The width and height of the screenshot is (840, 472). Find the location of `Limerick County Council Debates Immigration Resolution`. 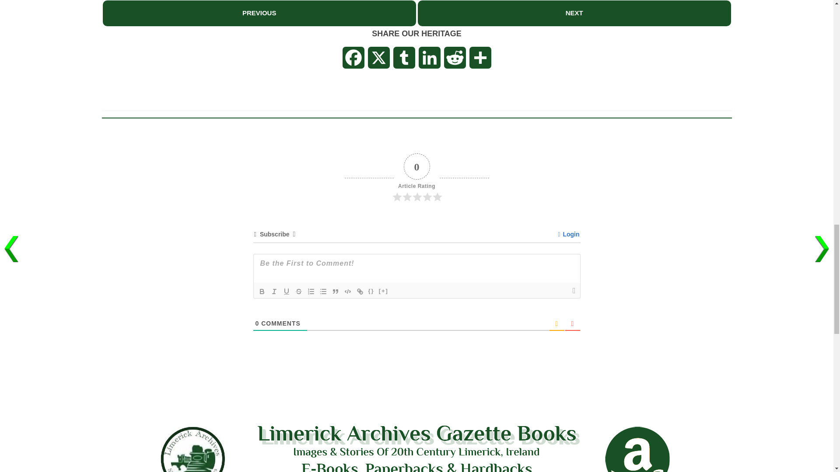

Limerick County Council Debates Immigration Resolution is located at coordinates (259, 12).